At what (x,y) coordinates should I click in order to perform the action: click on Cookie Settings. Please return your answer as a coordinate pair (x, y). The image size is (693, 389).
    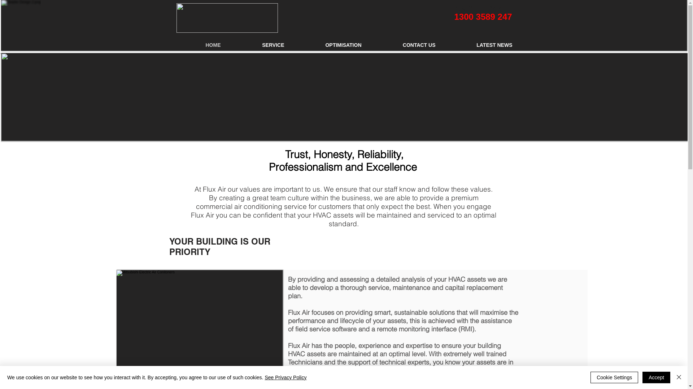
    Looking at the image, I should click on (614, 377).